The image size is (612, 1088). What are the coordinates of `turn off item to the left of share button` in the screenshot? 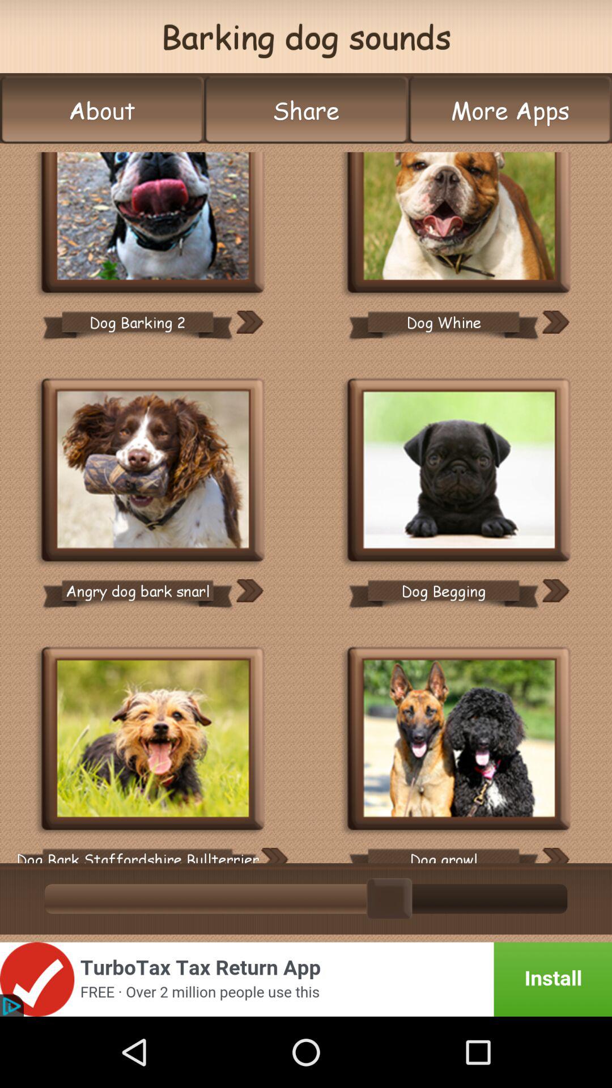 It's located at (102, 110).